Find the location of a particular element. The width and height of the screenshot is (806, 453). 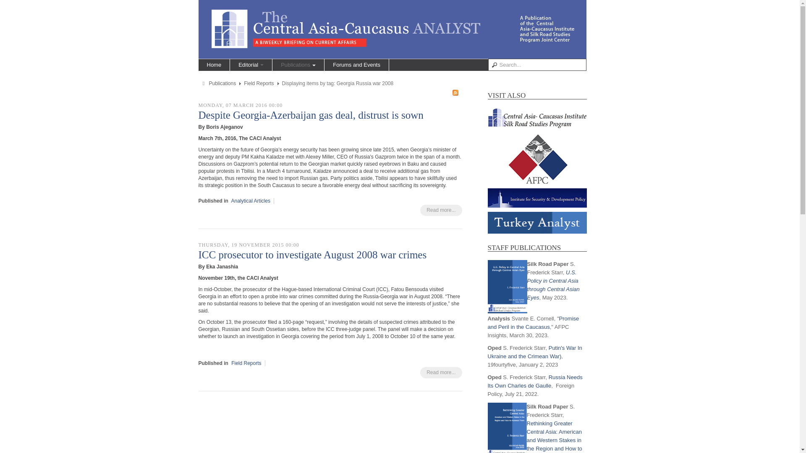

Publications is located at coordinates (222, 83).